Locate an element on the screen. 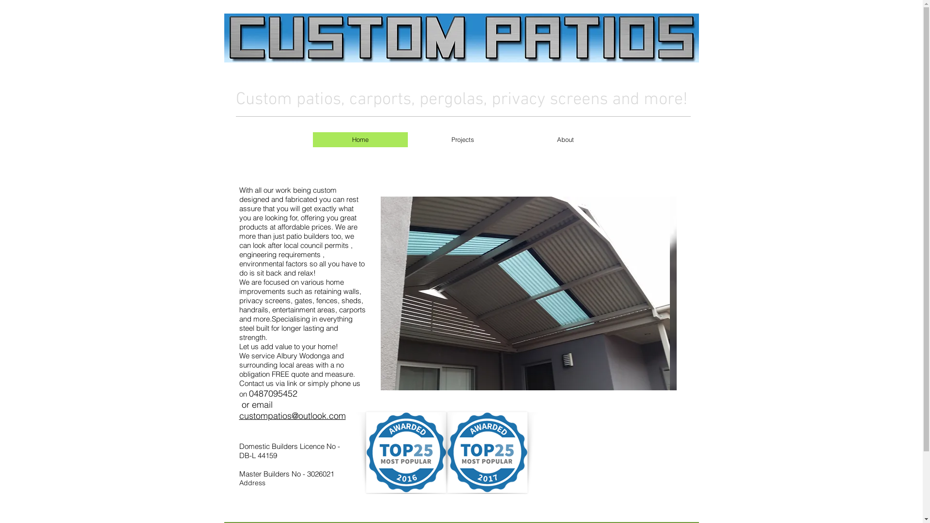 This screenshot has width=930, height=523. Projects is located at coordinates (463, 139).